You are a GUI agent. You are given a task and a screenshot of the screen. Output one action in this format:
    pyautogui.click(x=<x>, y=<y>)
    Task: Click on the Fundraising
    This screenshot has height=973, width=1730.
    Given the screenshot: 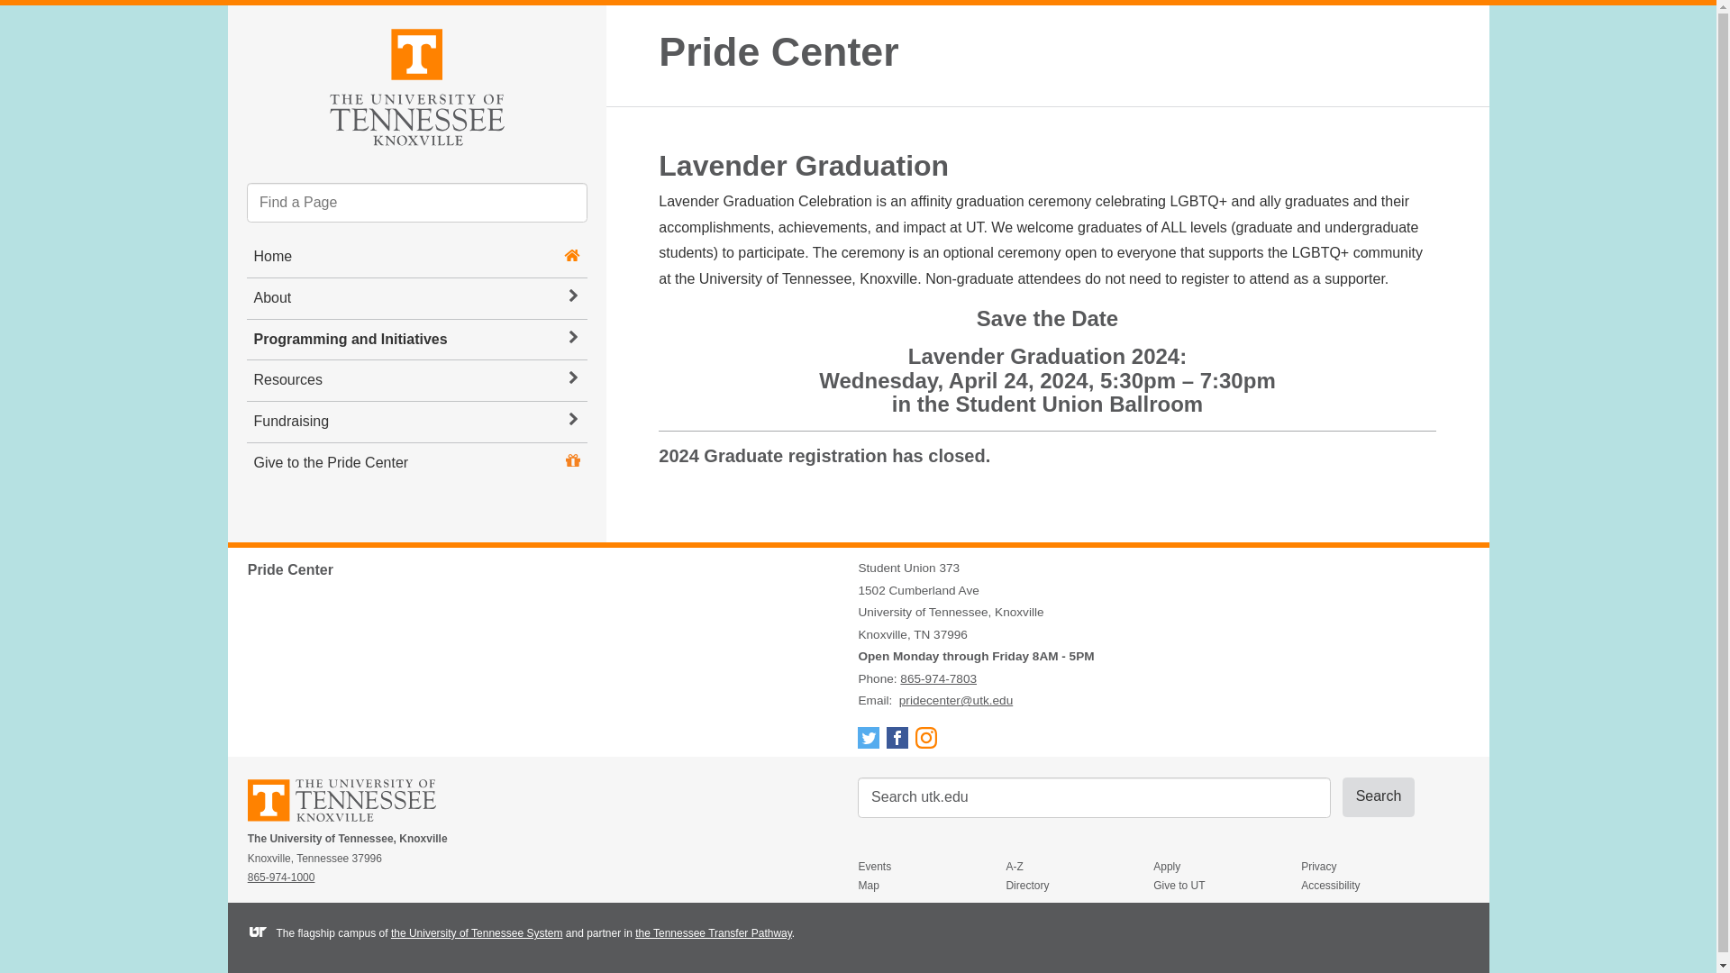 What is the action you would take?
    pyautogui.click(x=417, y=422)
    